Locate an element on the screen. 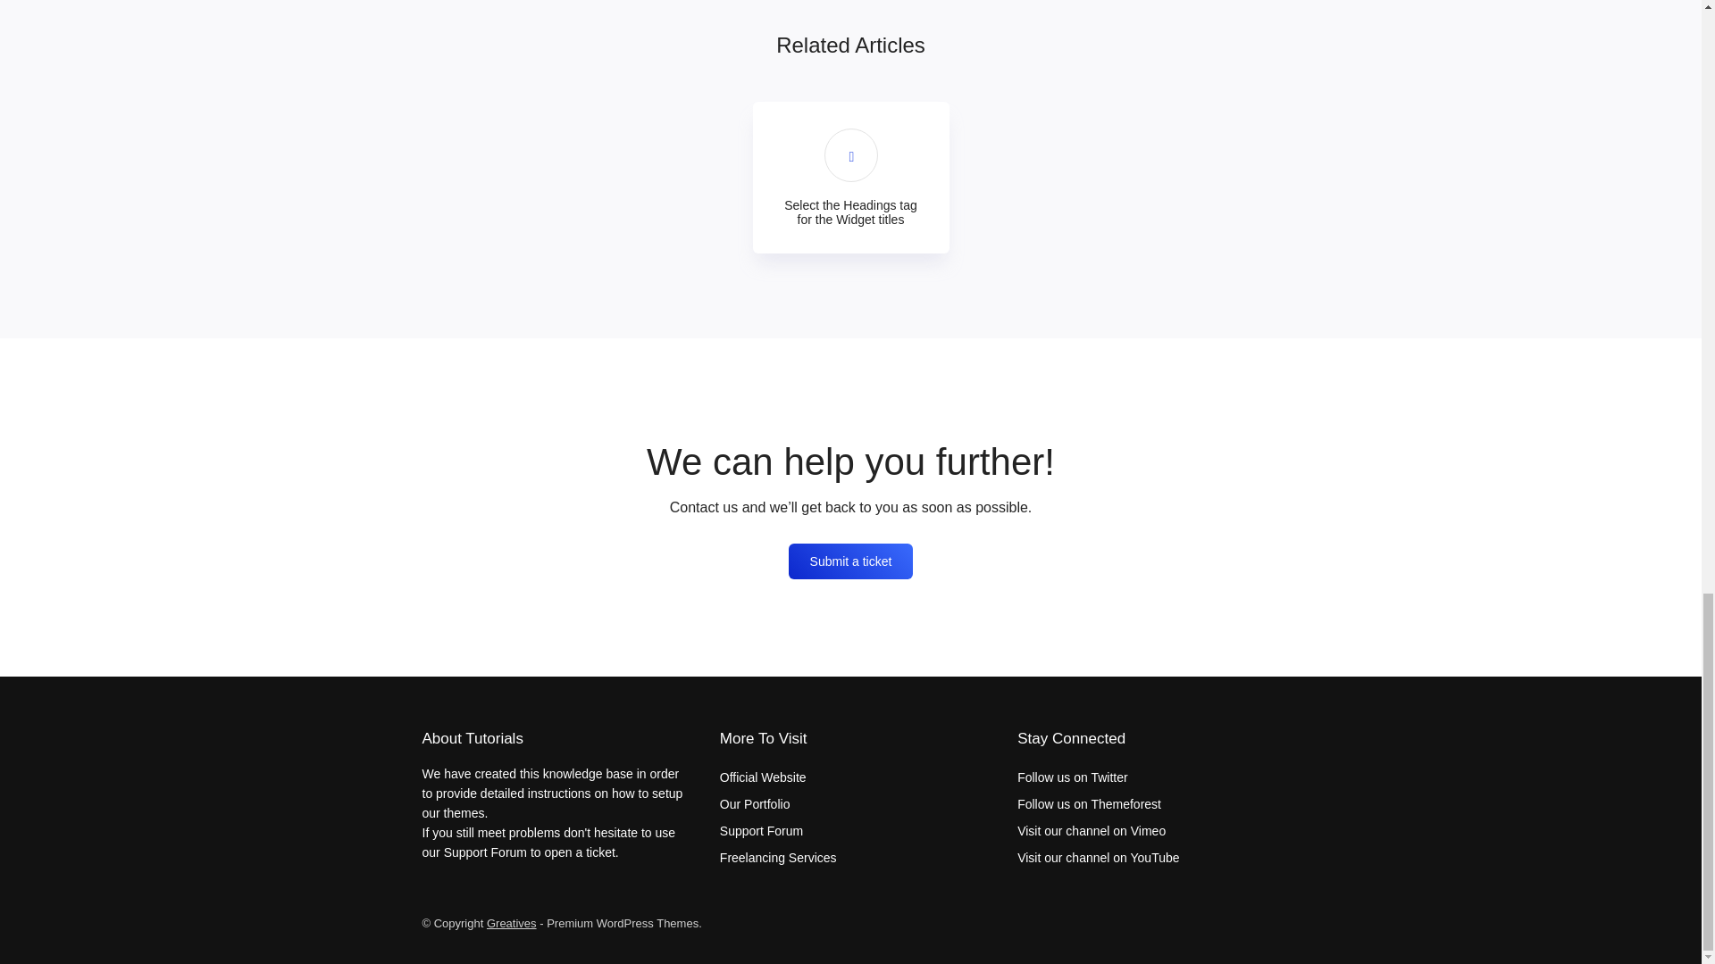  Follow us on Themeforest is located at coordinates (1088, 804).